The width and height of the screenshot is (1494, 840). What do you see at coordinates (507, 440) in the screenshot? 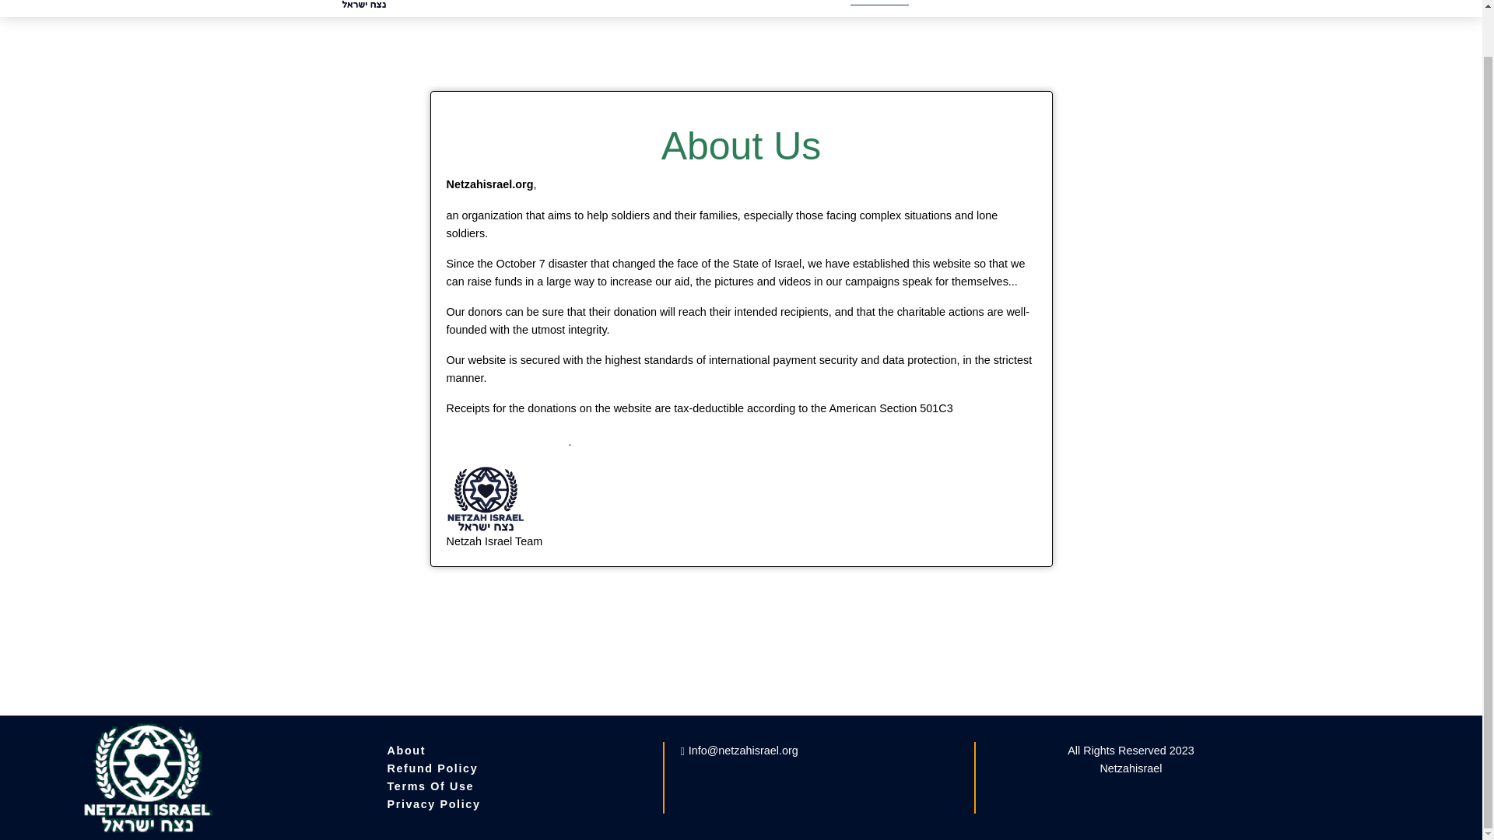
I see `contact us here` at bounding box center [507, 440].